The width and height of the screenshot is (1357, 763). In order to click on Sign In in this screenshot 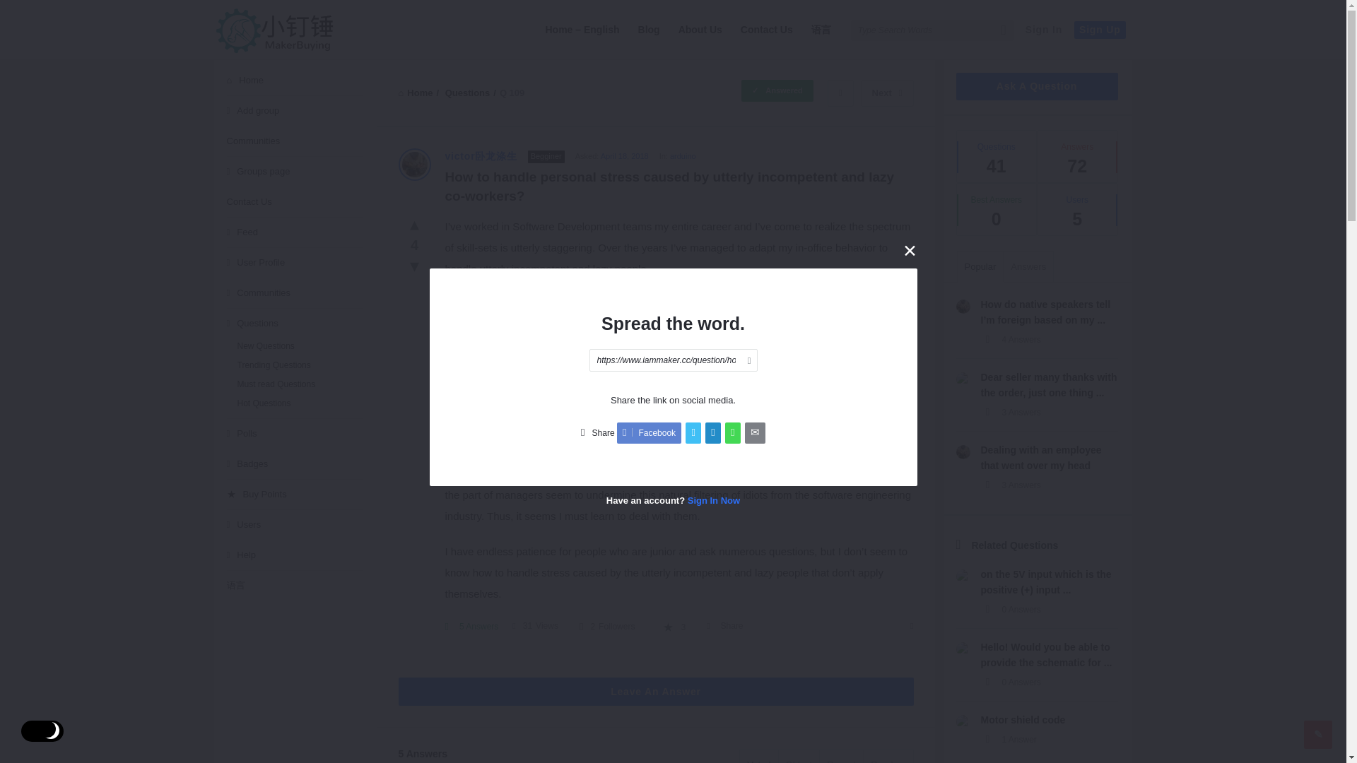, I will do `click(1043, 30)`.